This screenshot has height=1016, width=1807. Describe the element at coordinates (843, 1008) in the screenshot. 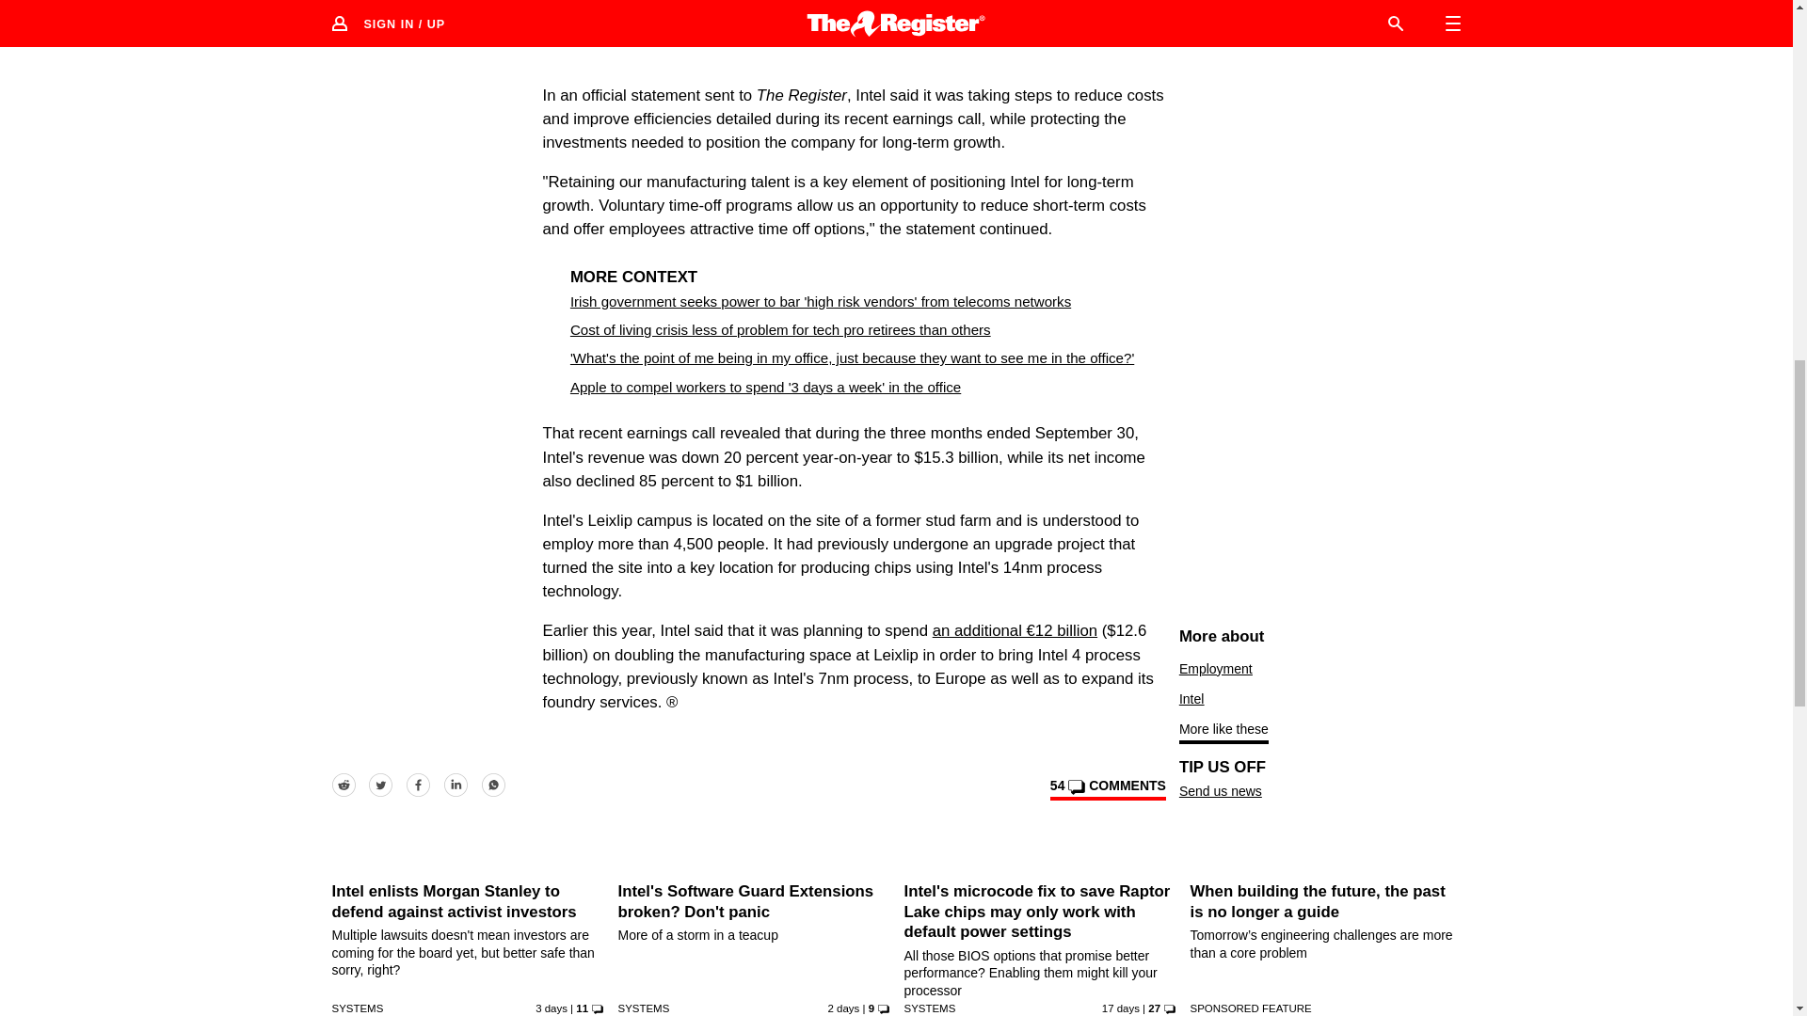

I see `27 Aug 2024 19:59` at that location.